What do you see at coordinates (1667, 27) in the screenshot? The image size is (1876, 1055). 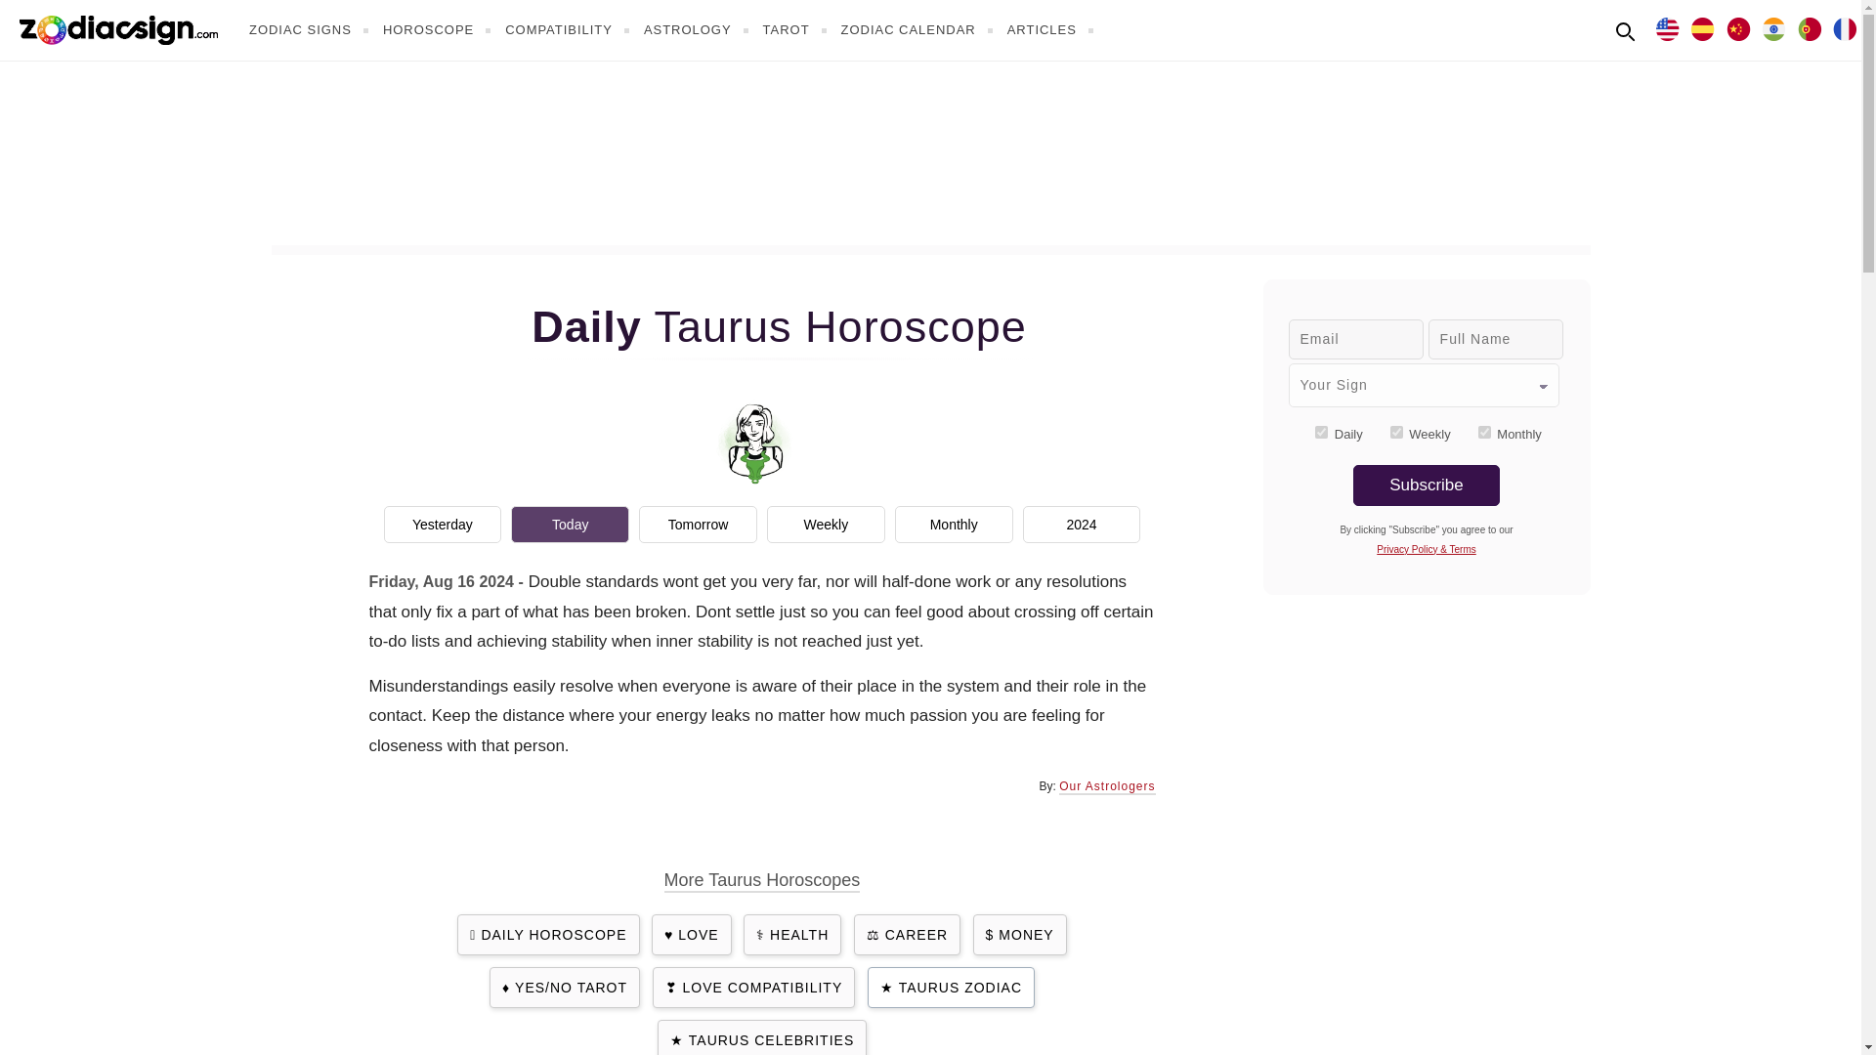 I see `In English` at bounding box center [1667, 27].